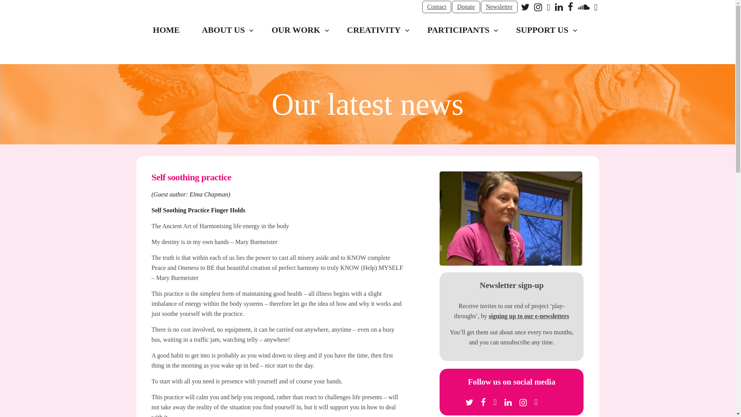 This screenshot has height=417, width=741. Describe the element at coordinates (376, 30) in the screenshot. I see `CREATIVITY` at that location.